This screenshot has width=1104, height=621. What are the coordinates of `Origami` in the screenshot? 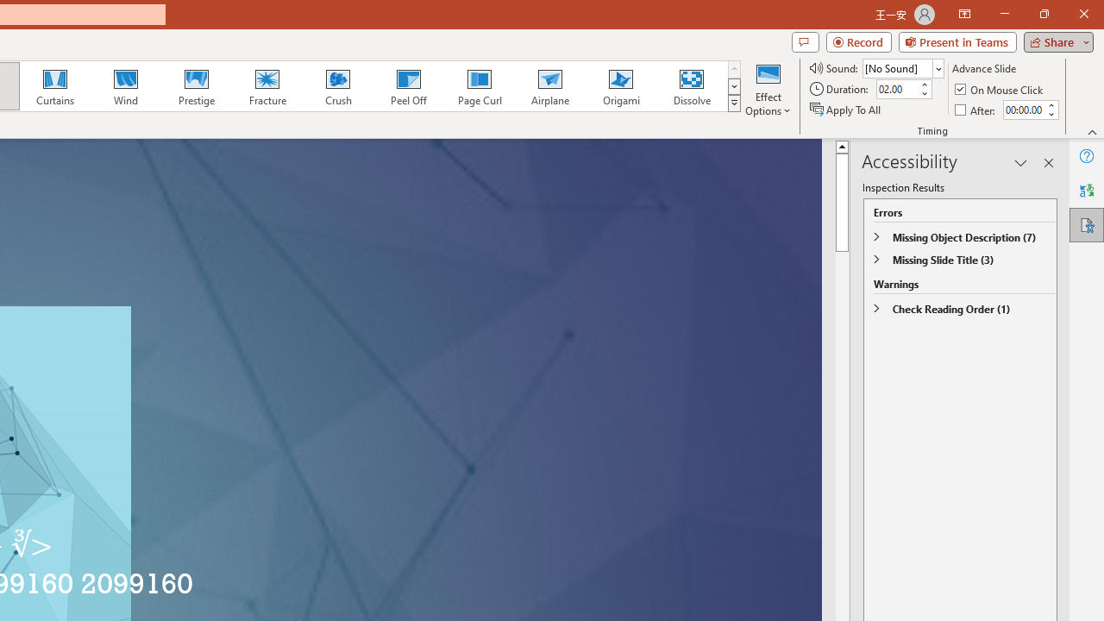 It's located at (621, 86).